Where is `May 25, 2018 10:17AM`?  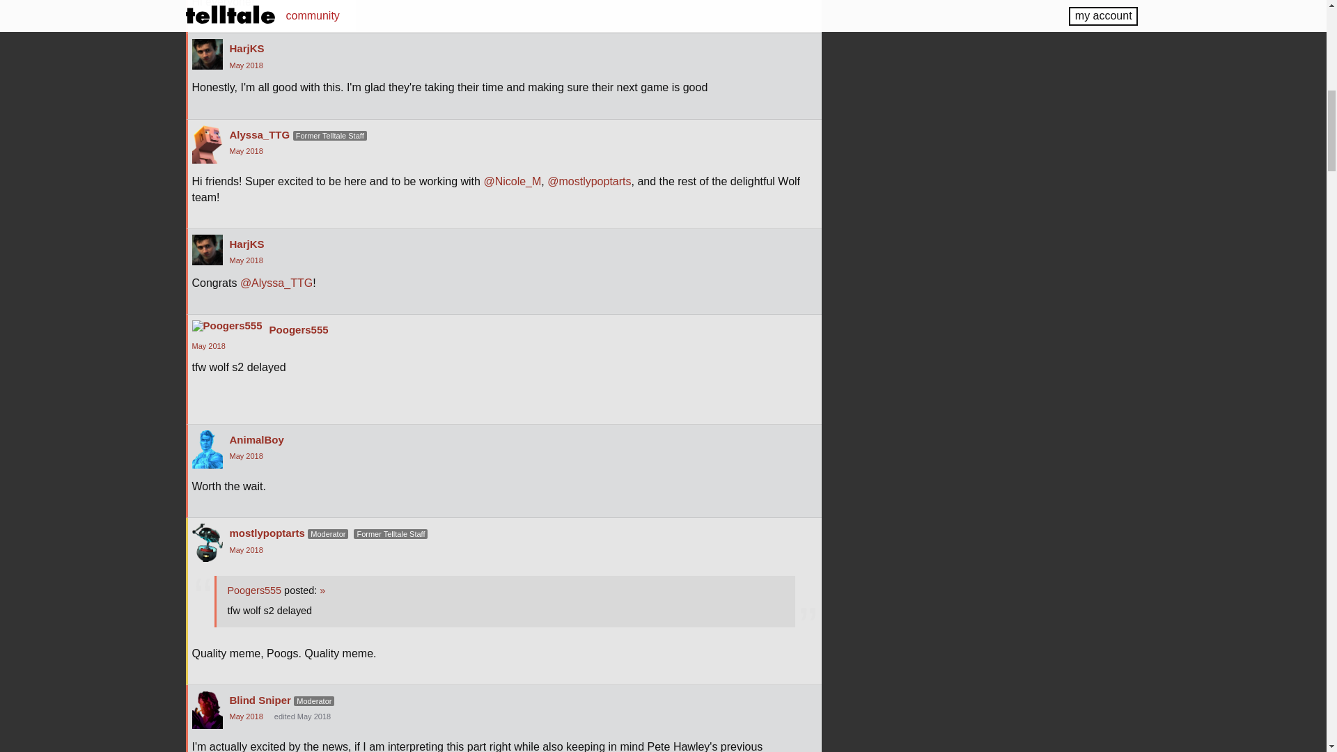 May 25, 2018 10:17AM is located at coordinates (247, 455).